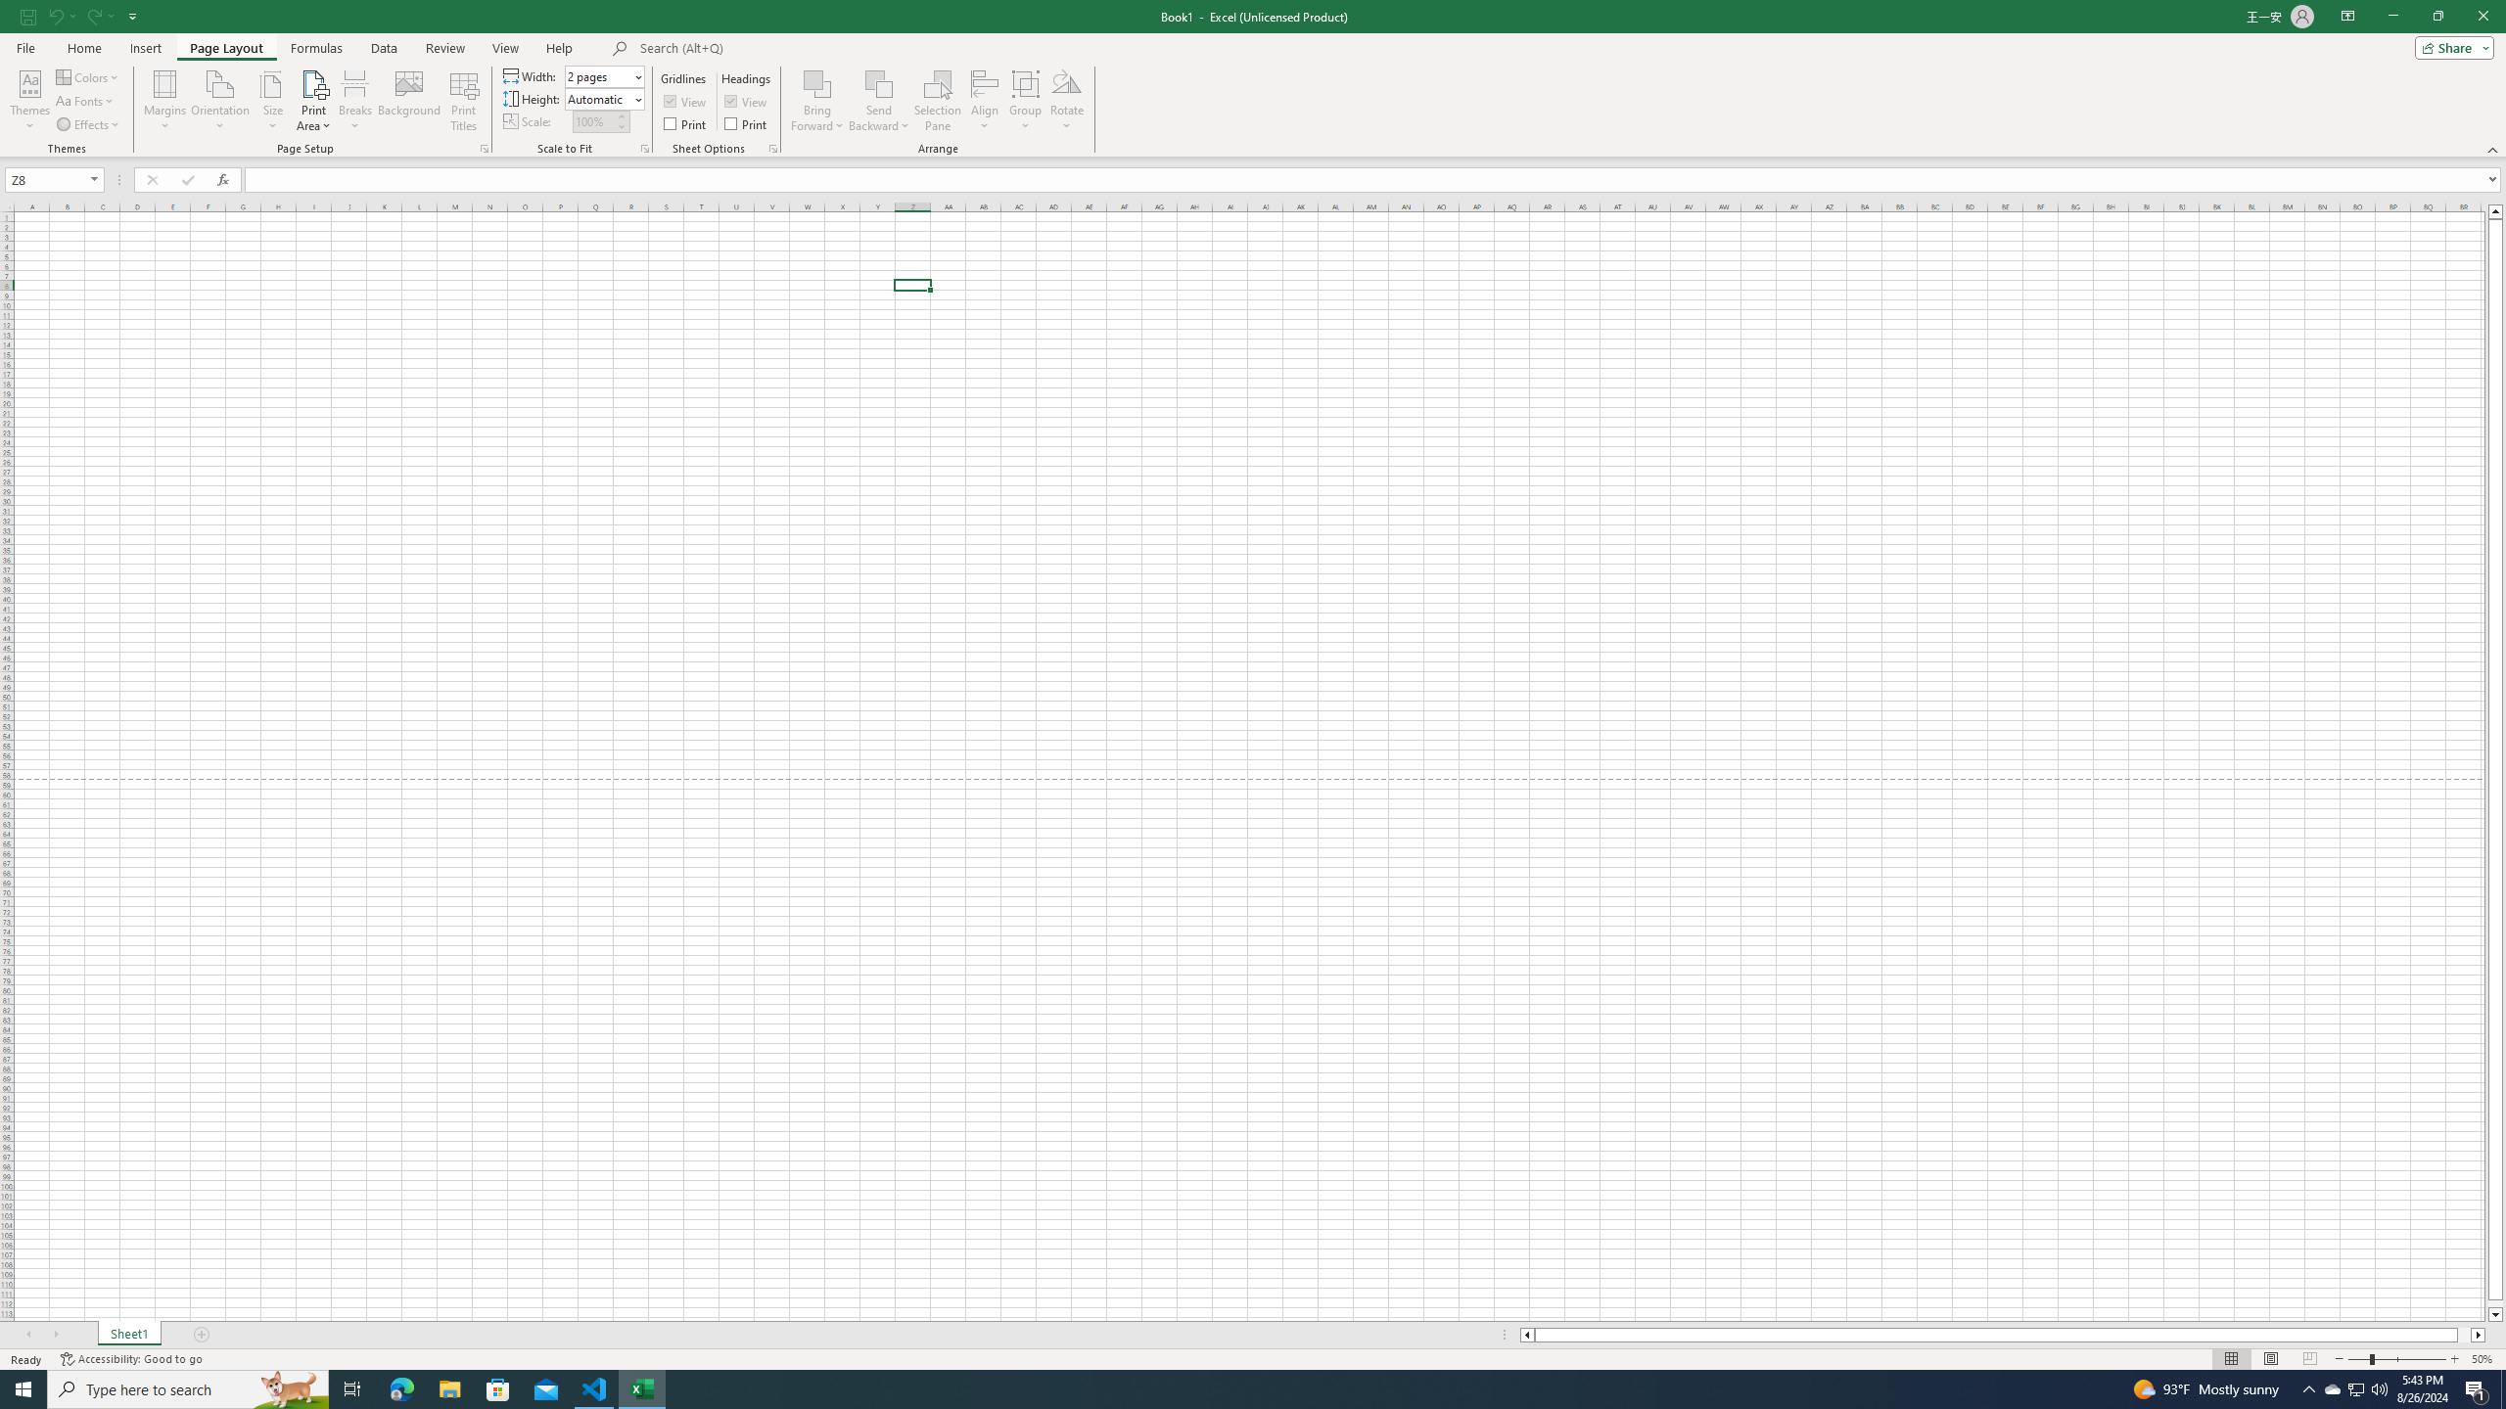 The image size is (2506, 1409). I want to click on Send Backward, so click(879, 101).